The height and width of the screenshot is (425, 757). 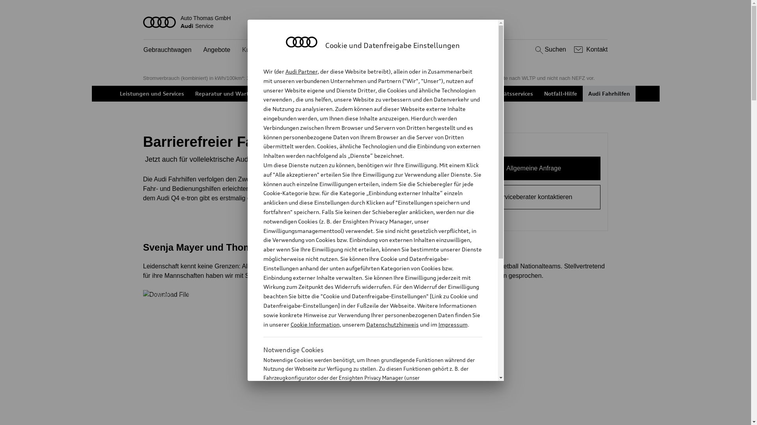 What do you see at coordinates (550, 50) in the screenshot?
I see `Suchen` at bounding box center [550, 50].